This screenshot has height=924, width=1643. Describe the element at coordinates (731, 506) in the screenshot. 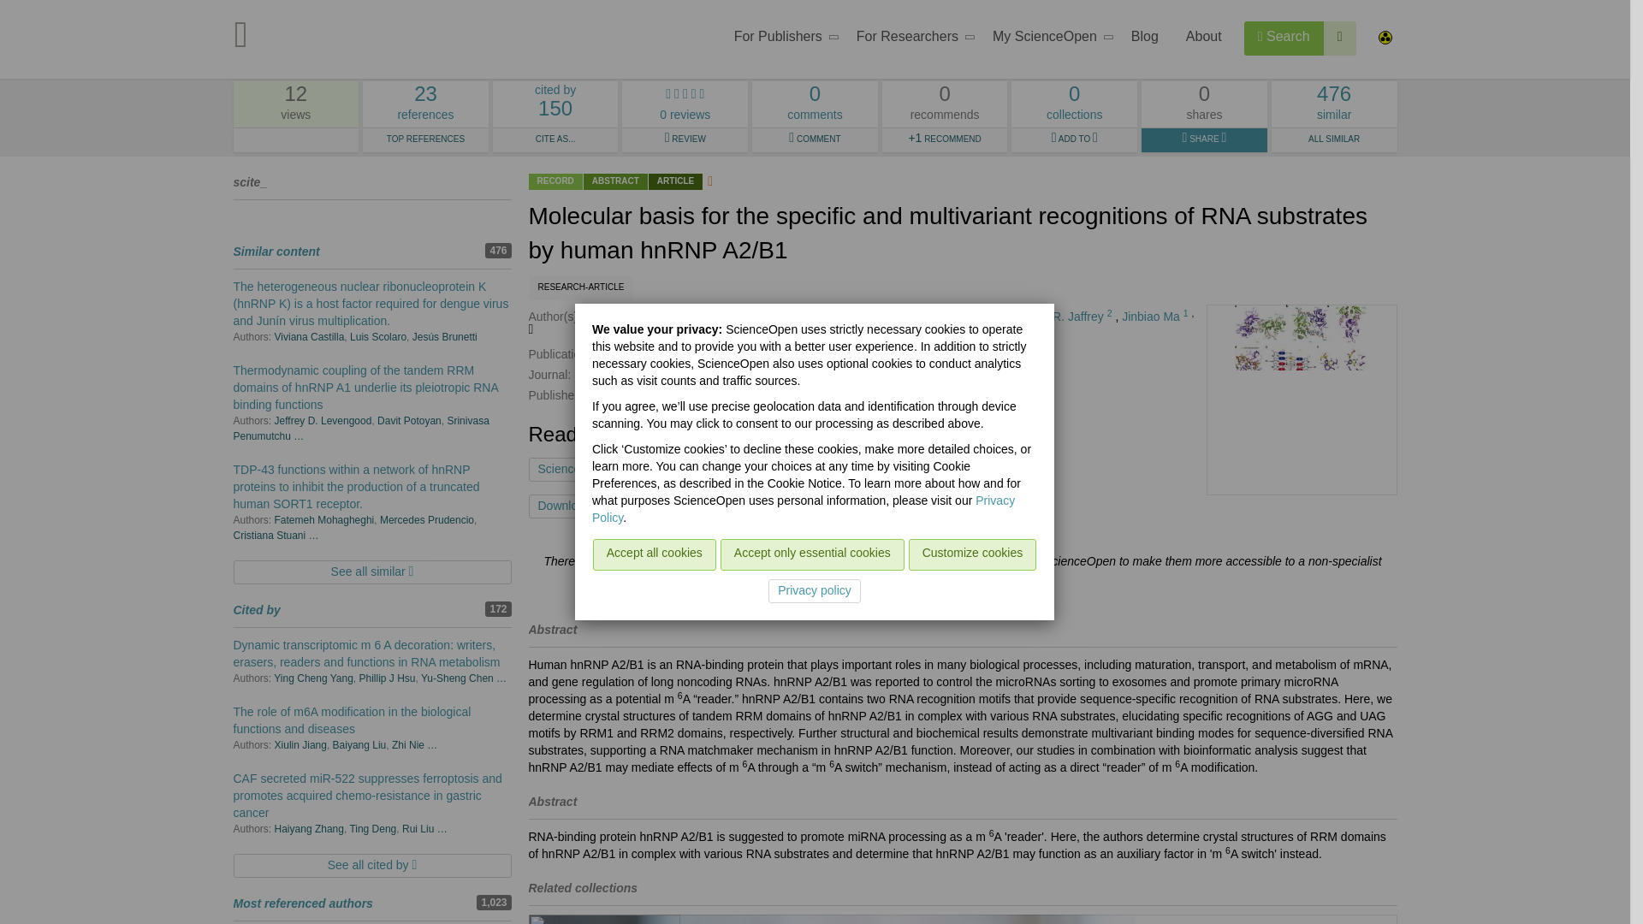

I see `Bookmark` at that location.